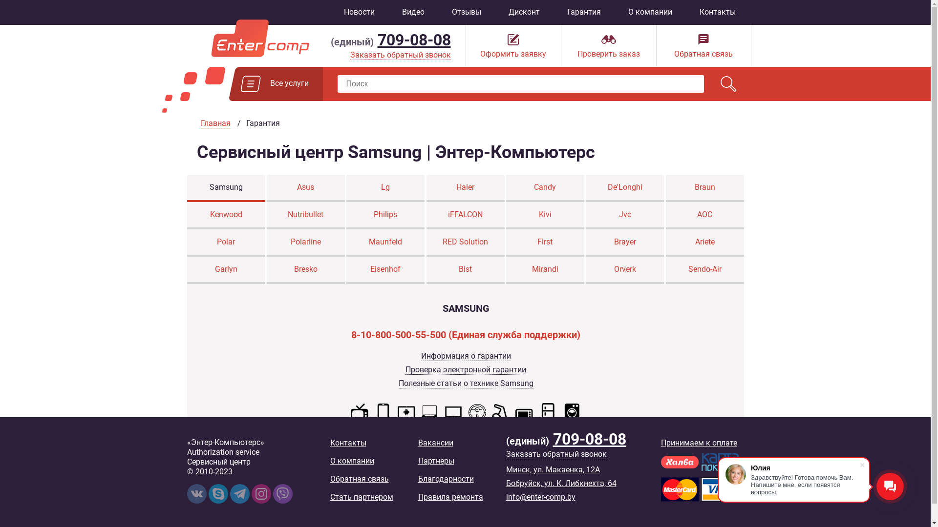  I want to click on Brayer, so click(625, 242).